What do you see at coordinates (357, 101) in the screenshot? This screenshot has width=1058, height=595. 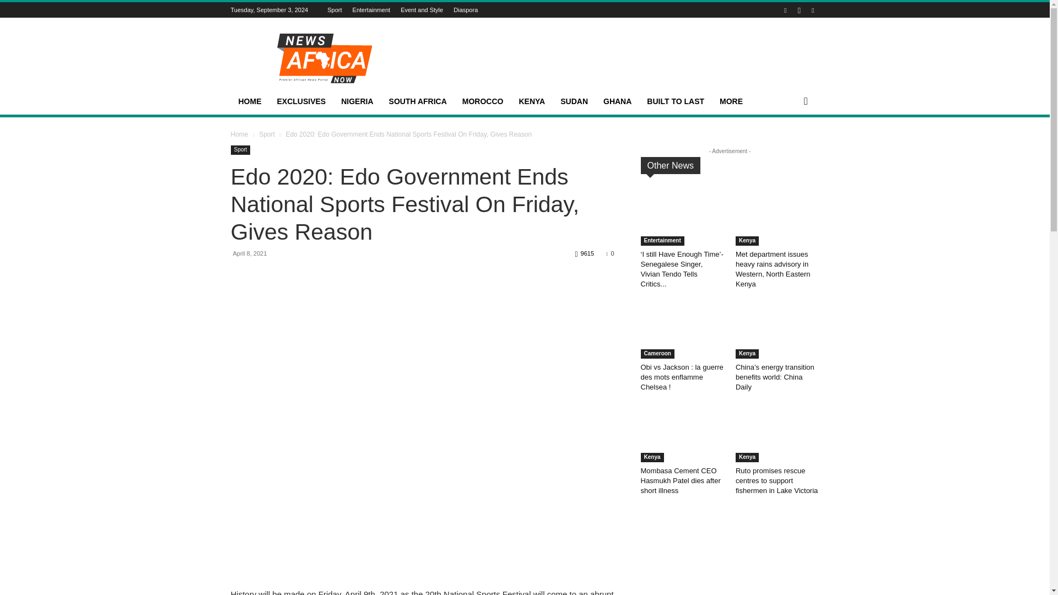 I see `NIGERIA` at bounding box center [357, 101].